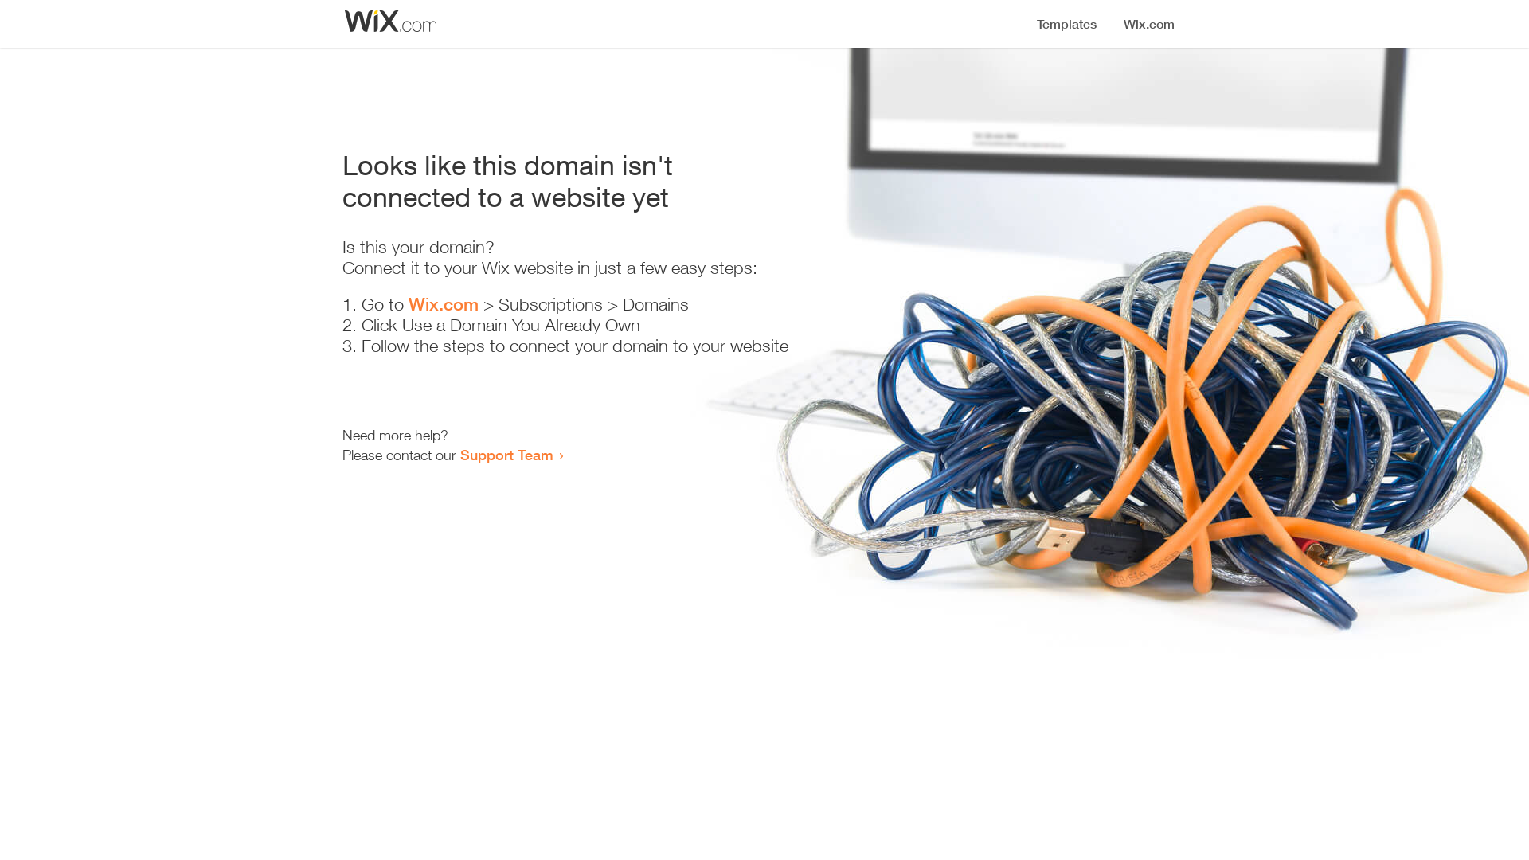  I want to click on Support Team, so click(506, 455).